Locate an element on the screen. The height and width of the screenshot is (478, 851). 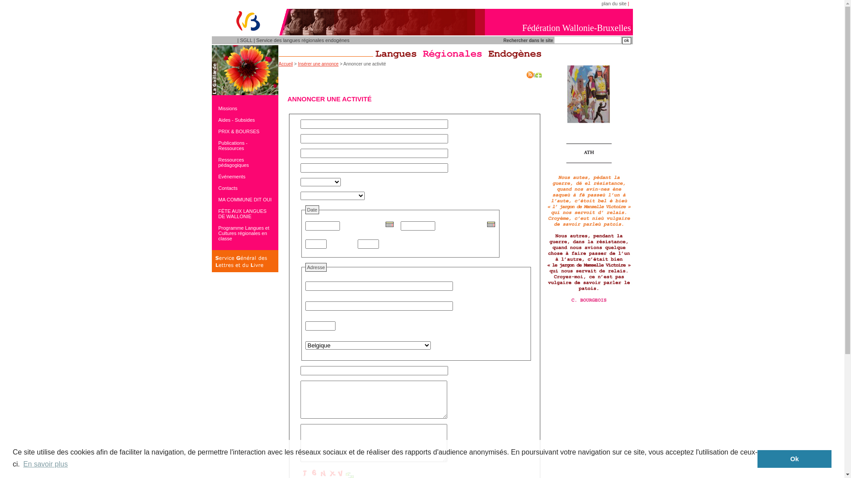
ok is located at coordinates (627, 41).